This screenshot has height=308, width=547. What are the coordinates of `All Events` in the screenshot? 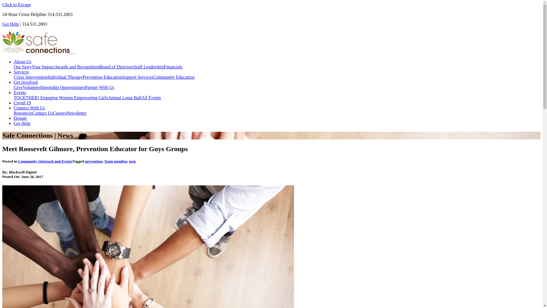 It's located at (151, 98).